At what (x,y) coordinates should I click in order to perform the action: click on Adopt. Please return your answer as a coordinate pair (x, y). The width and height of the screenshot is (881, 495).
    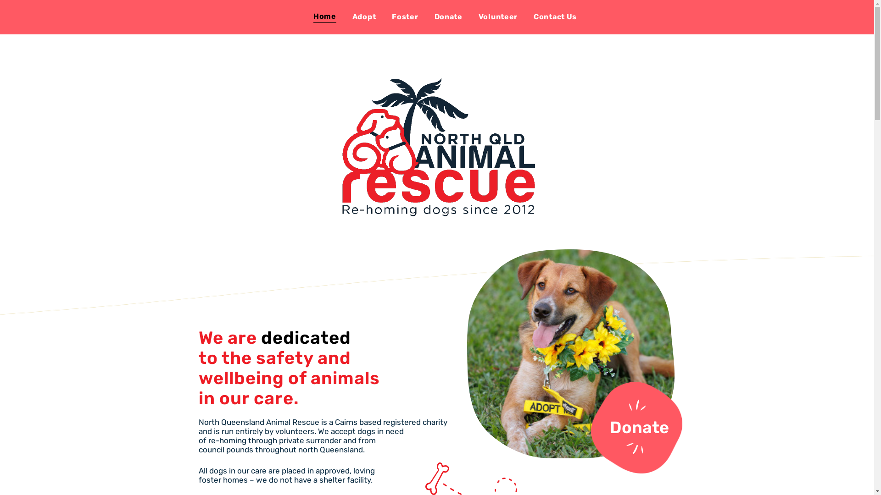
    Looking at the image, I should click on (364, 16).